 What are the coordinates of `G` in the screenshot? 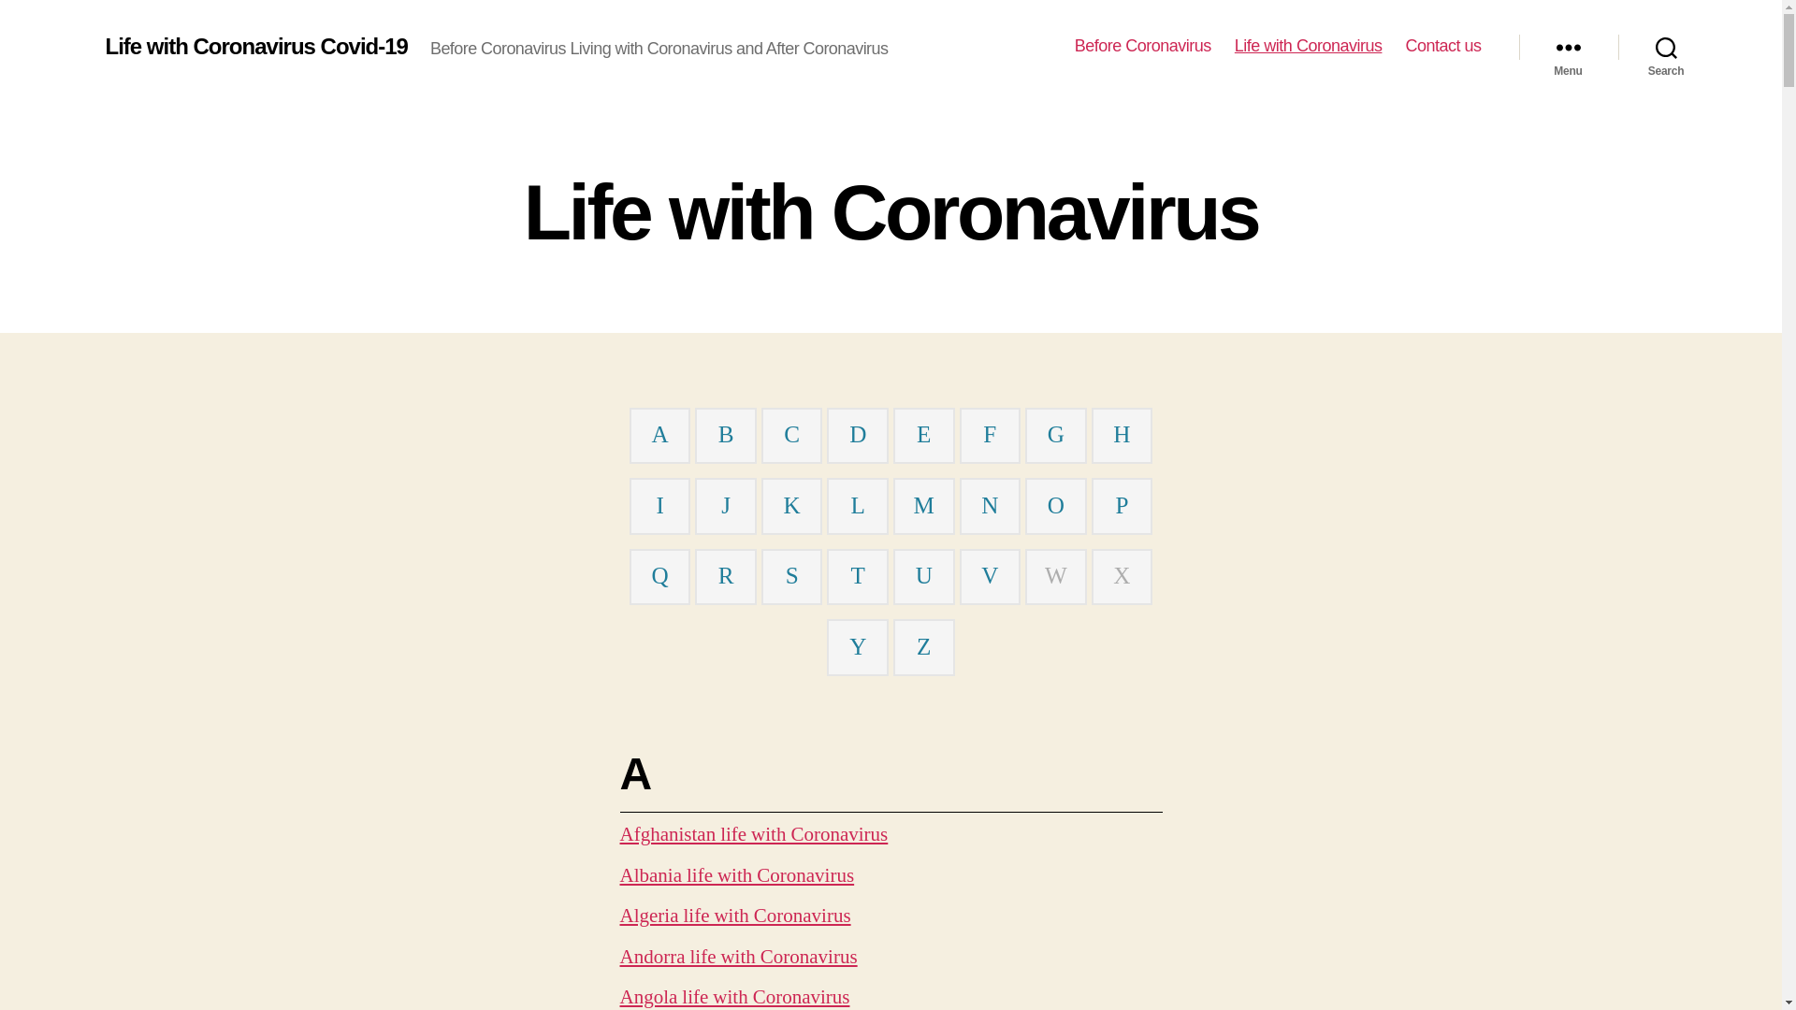 It's located at (1056, 435).